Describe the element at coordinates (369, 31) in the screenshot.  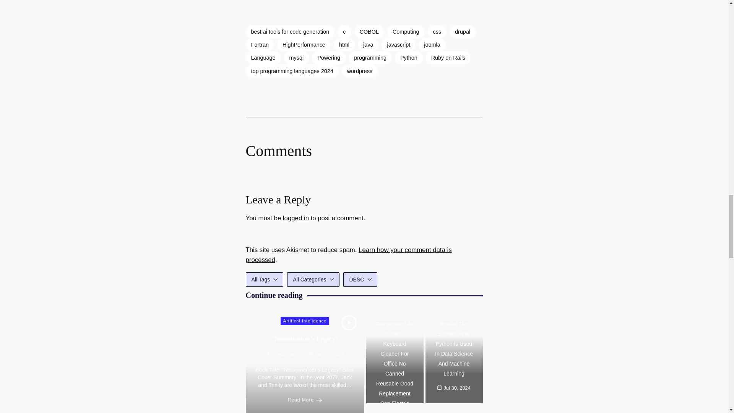
I see `COBOL` at that location.